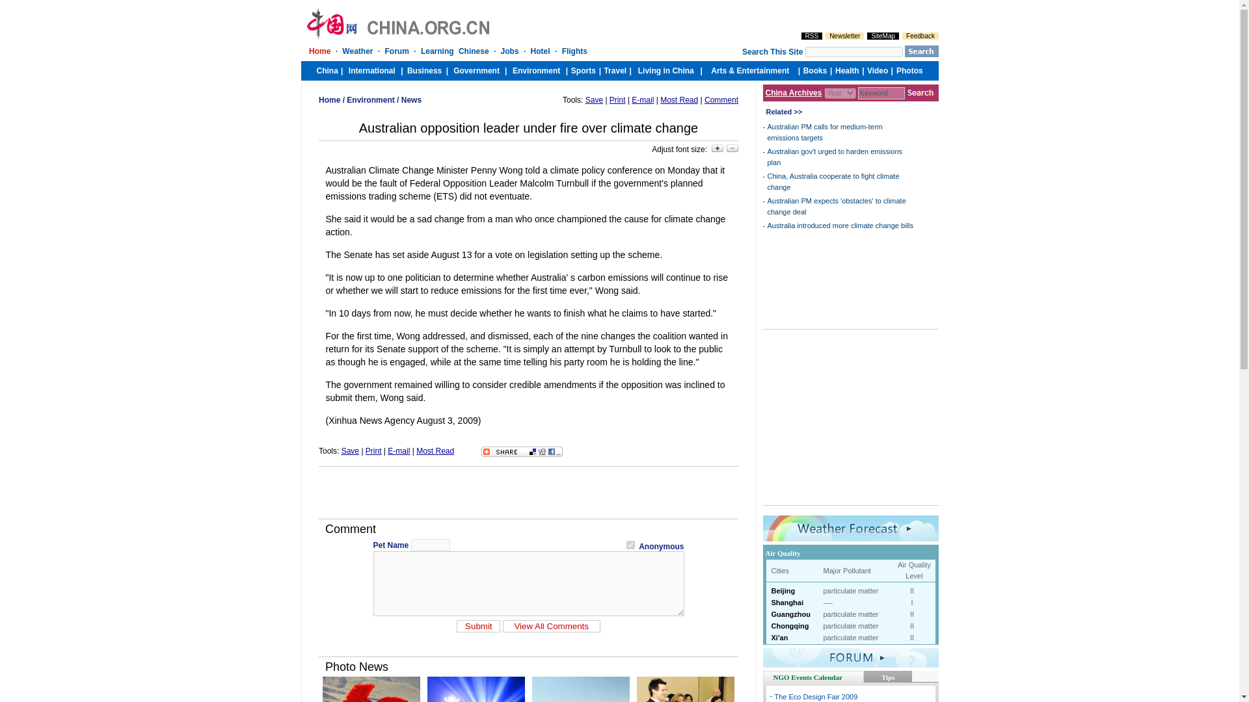 This screenshot has width=1249, height=702. I want to click on Cities, so click(781, 571).